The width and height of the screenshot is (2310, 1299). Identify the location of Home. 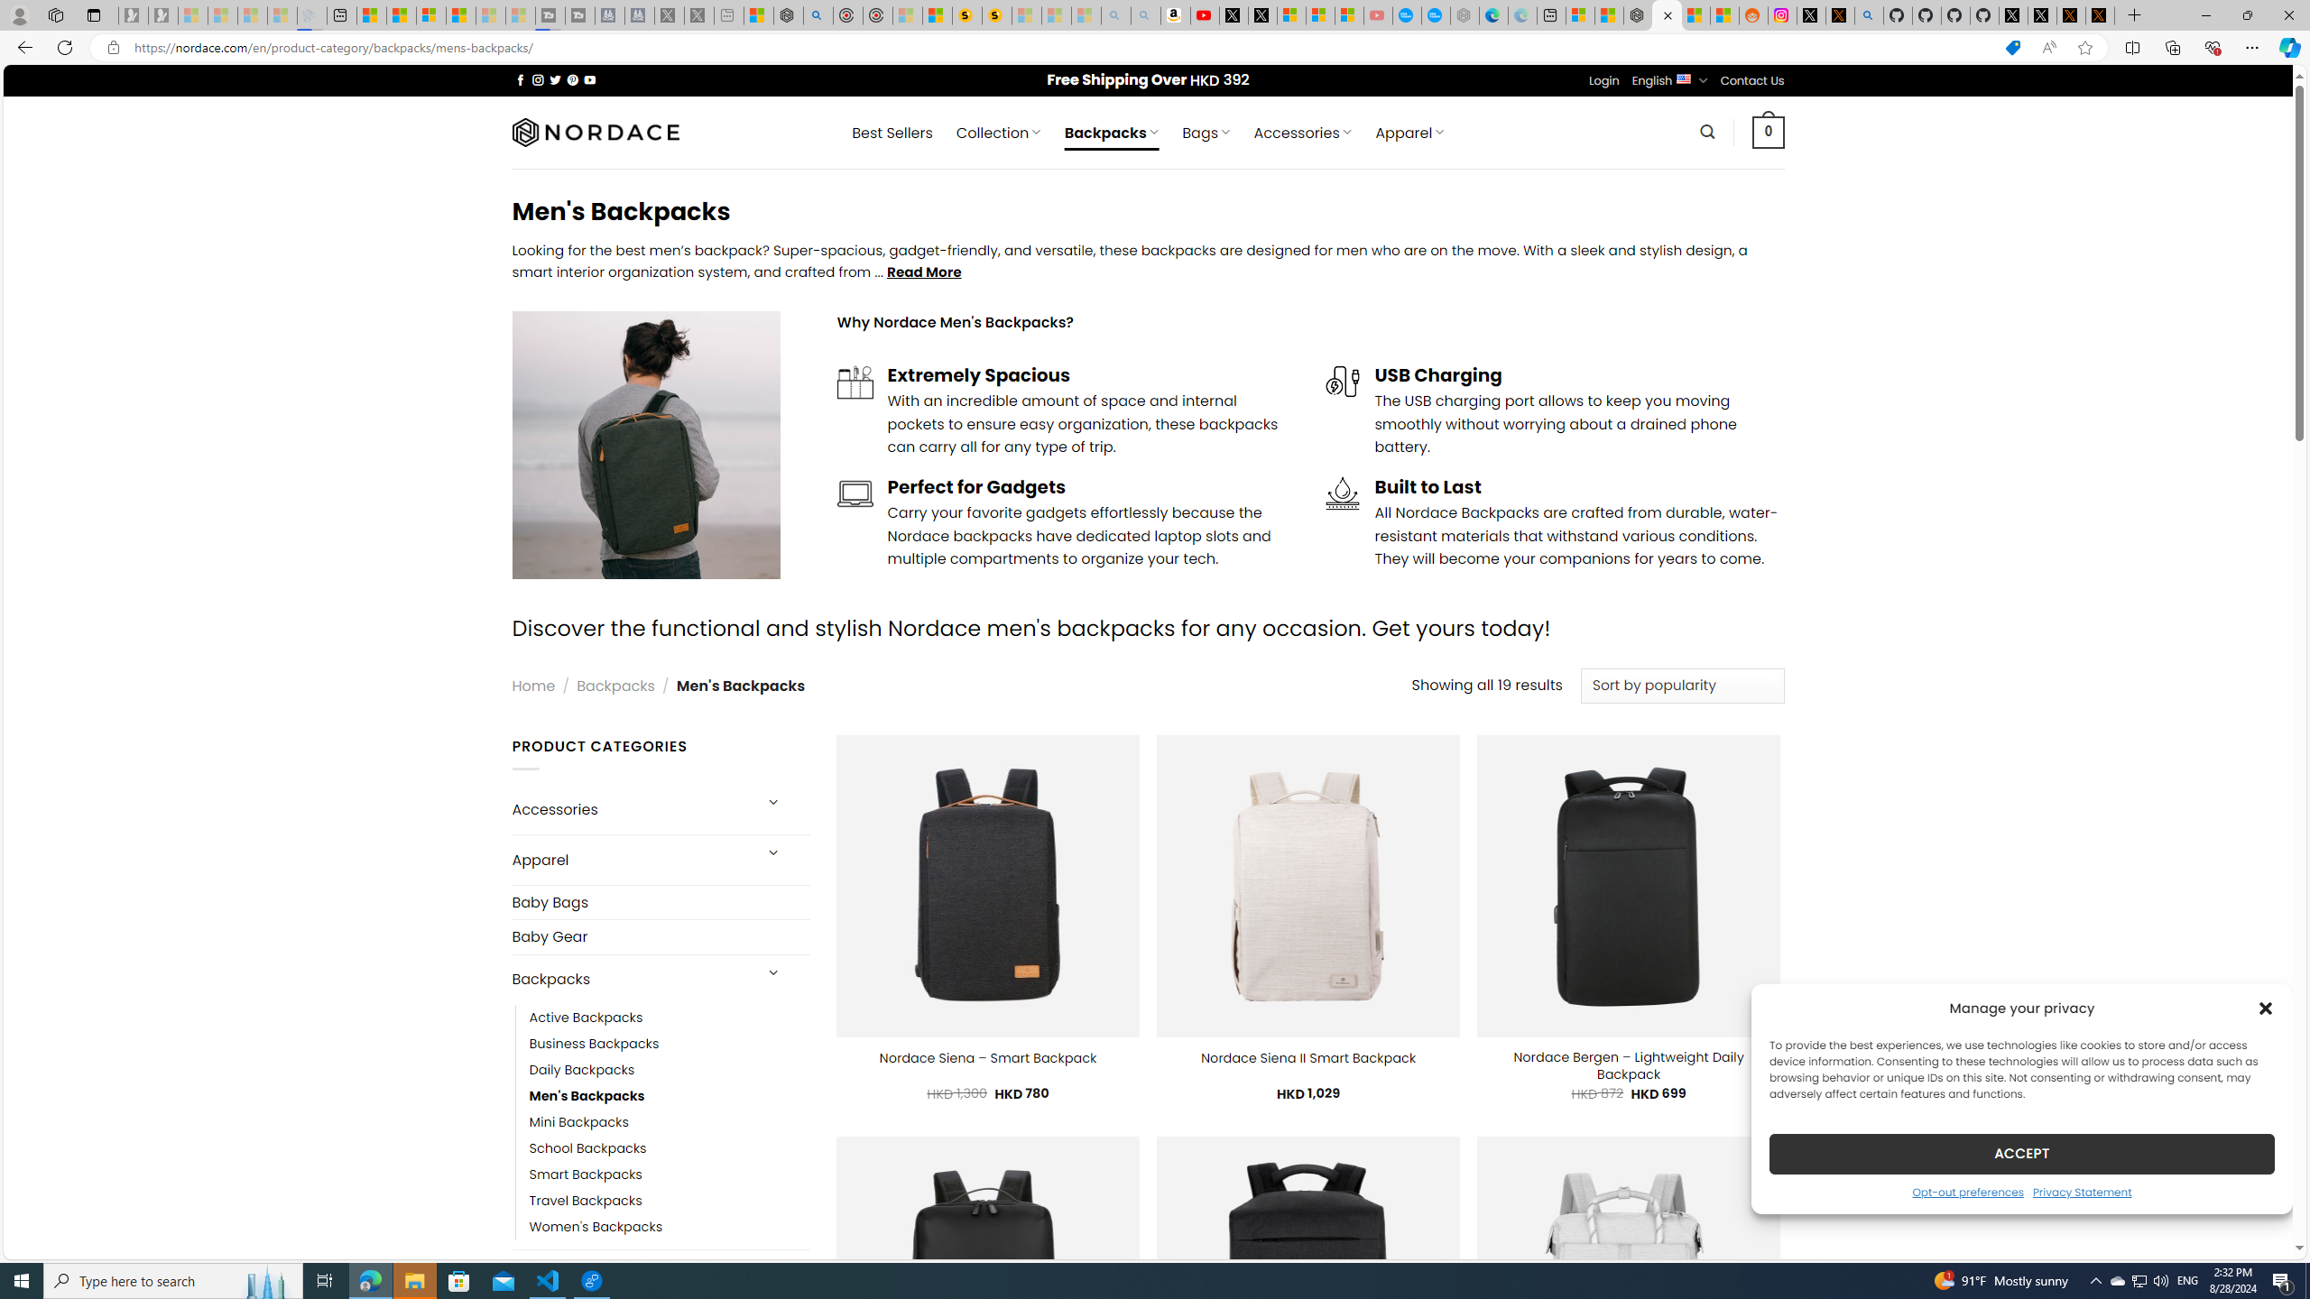
(532, 685).